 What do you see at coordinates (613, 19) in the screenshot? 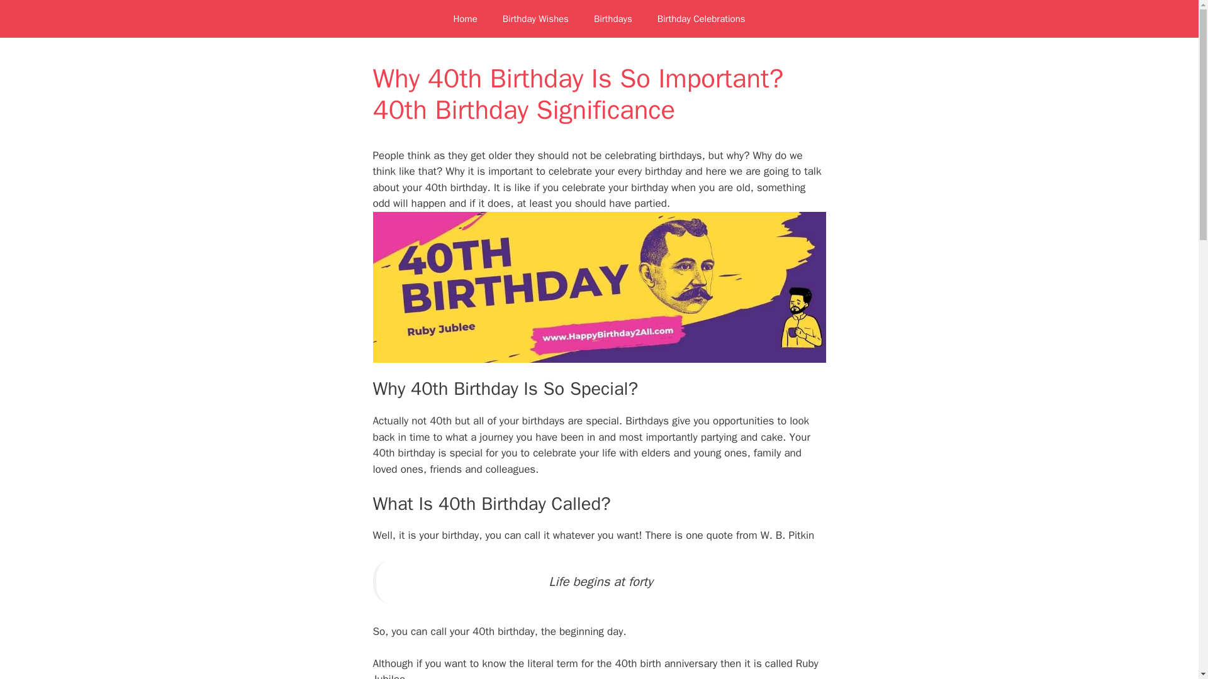
I see `Birthdays` at bounding box center [613, 19].